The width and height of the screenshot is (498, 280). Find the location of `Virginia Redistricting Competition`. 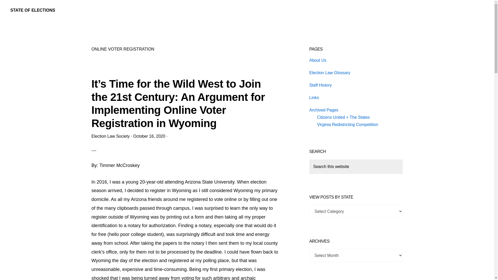

Virginia Redistricting Competition is located at coordinates (347, 124).